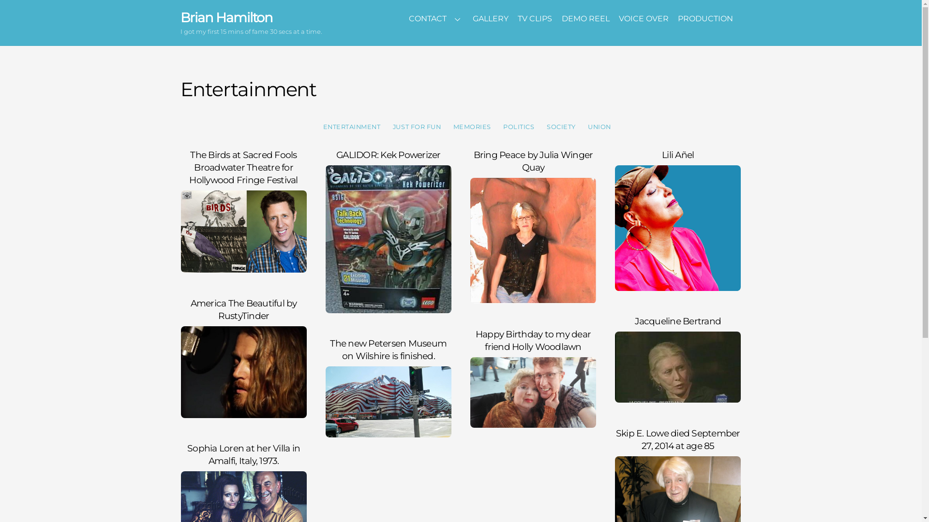  Describe the element at coordinates (705, 19) in the screenshot. I see `PRODUCTION` at that location.